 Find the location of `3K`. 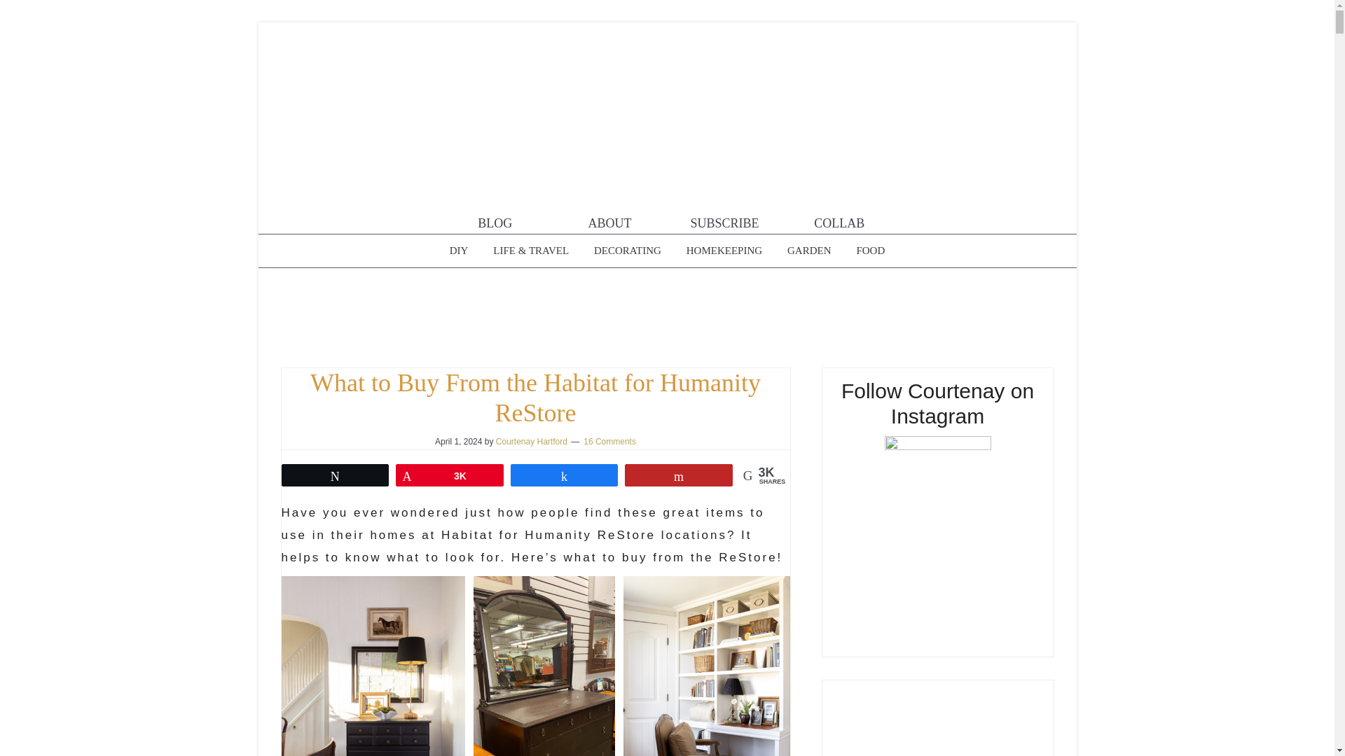

3K is located at coordinates (450, 475).